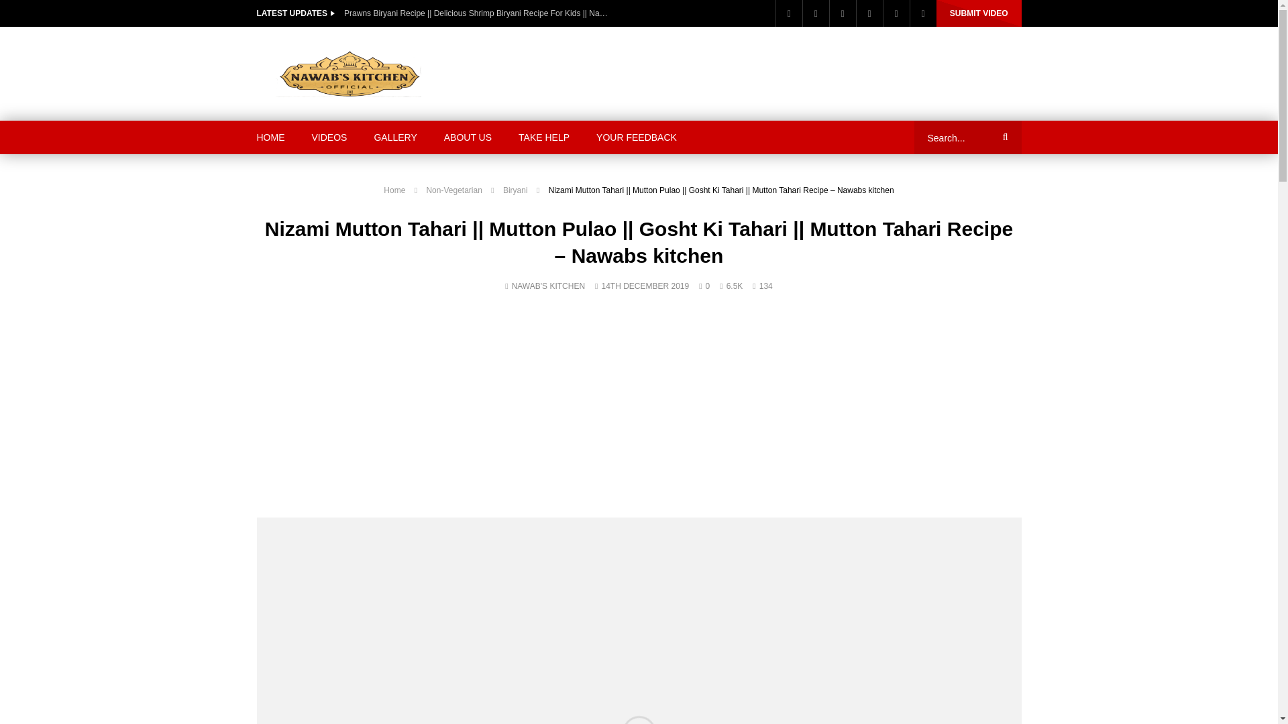  What do you see at coordinates (1003, 137) in the screenshot?
I see `Search` at bounding box center [1003, 137].